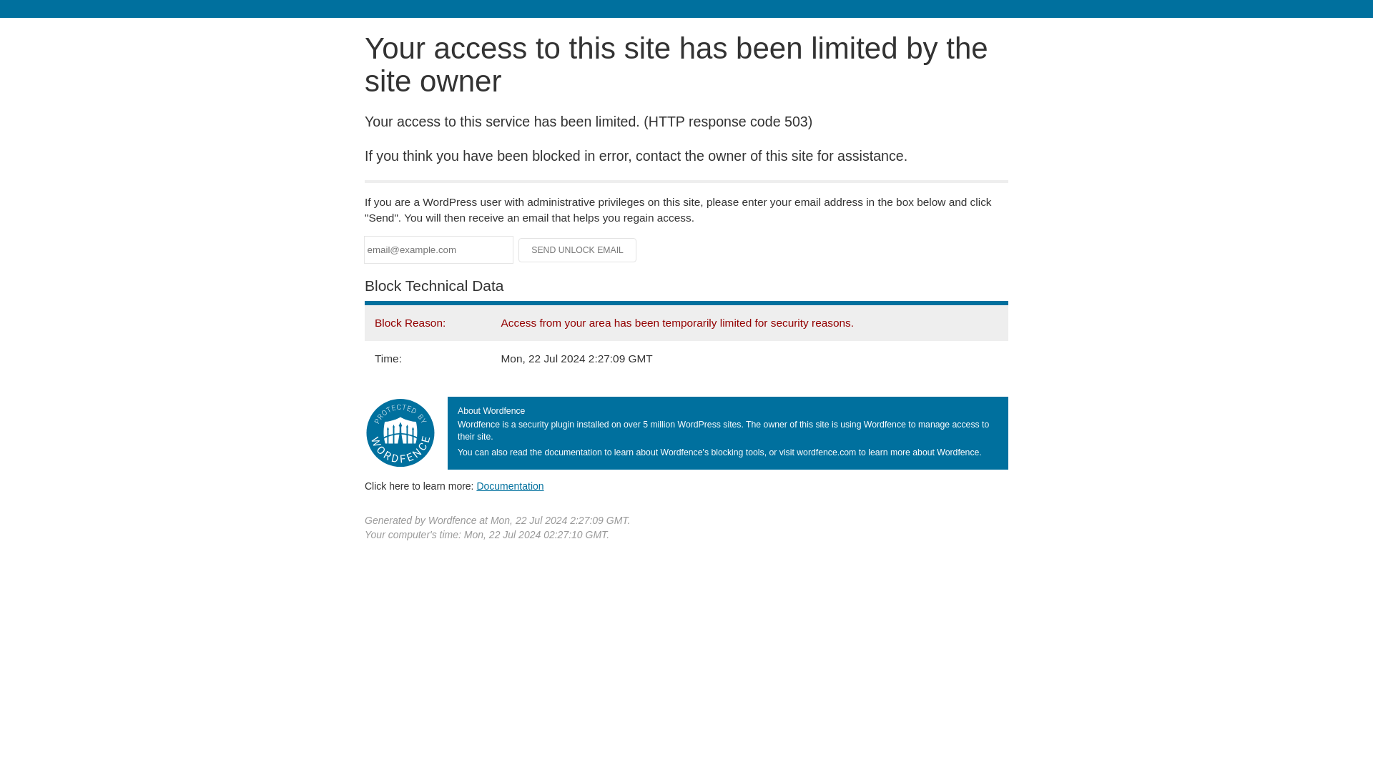 This screenshot has width=1373, height=772. Describe the element at coordinates (510, 485) in the screenshot. I see `Documentation` at that location.